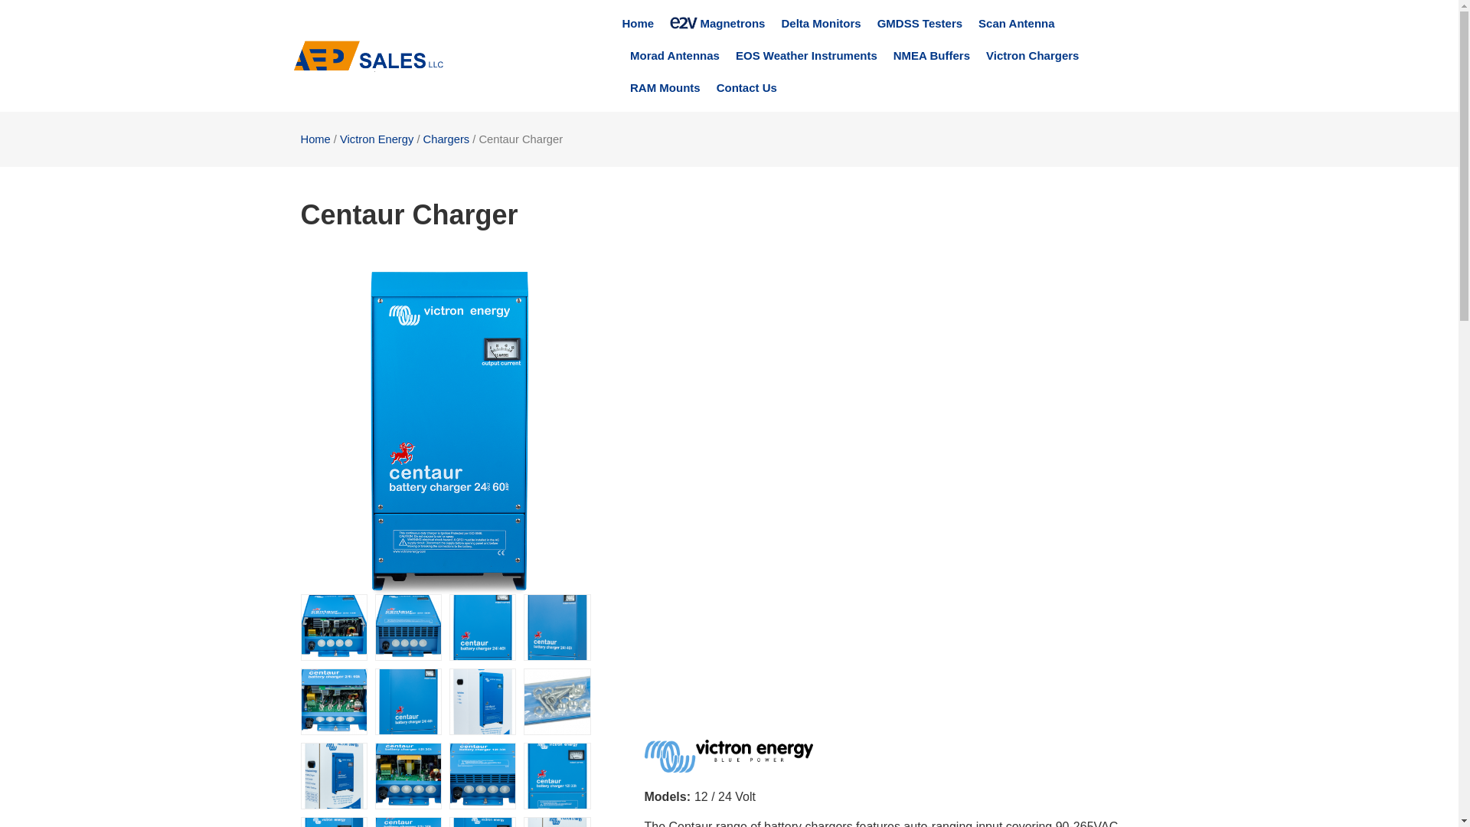 The height and width of the screenshot is (827, 1470). Describe the element at coordinates (665, 87) in the screenshot. I see `RAM Mounts` at that location.